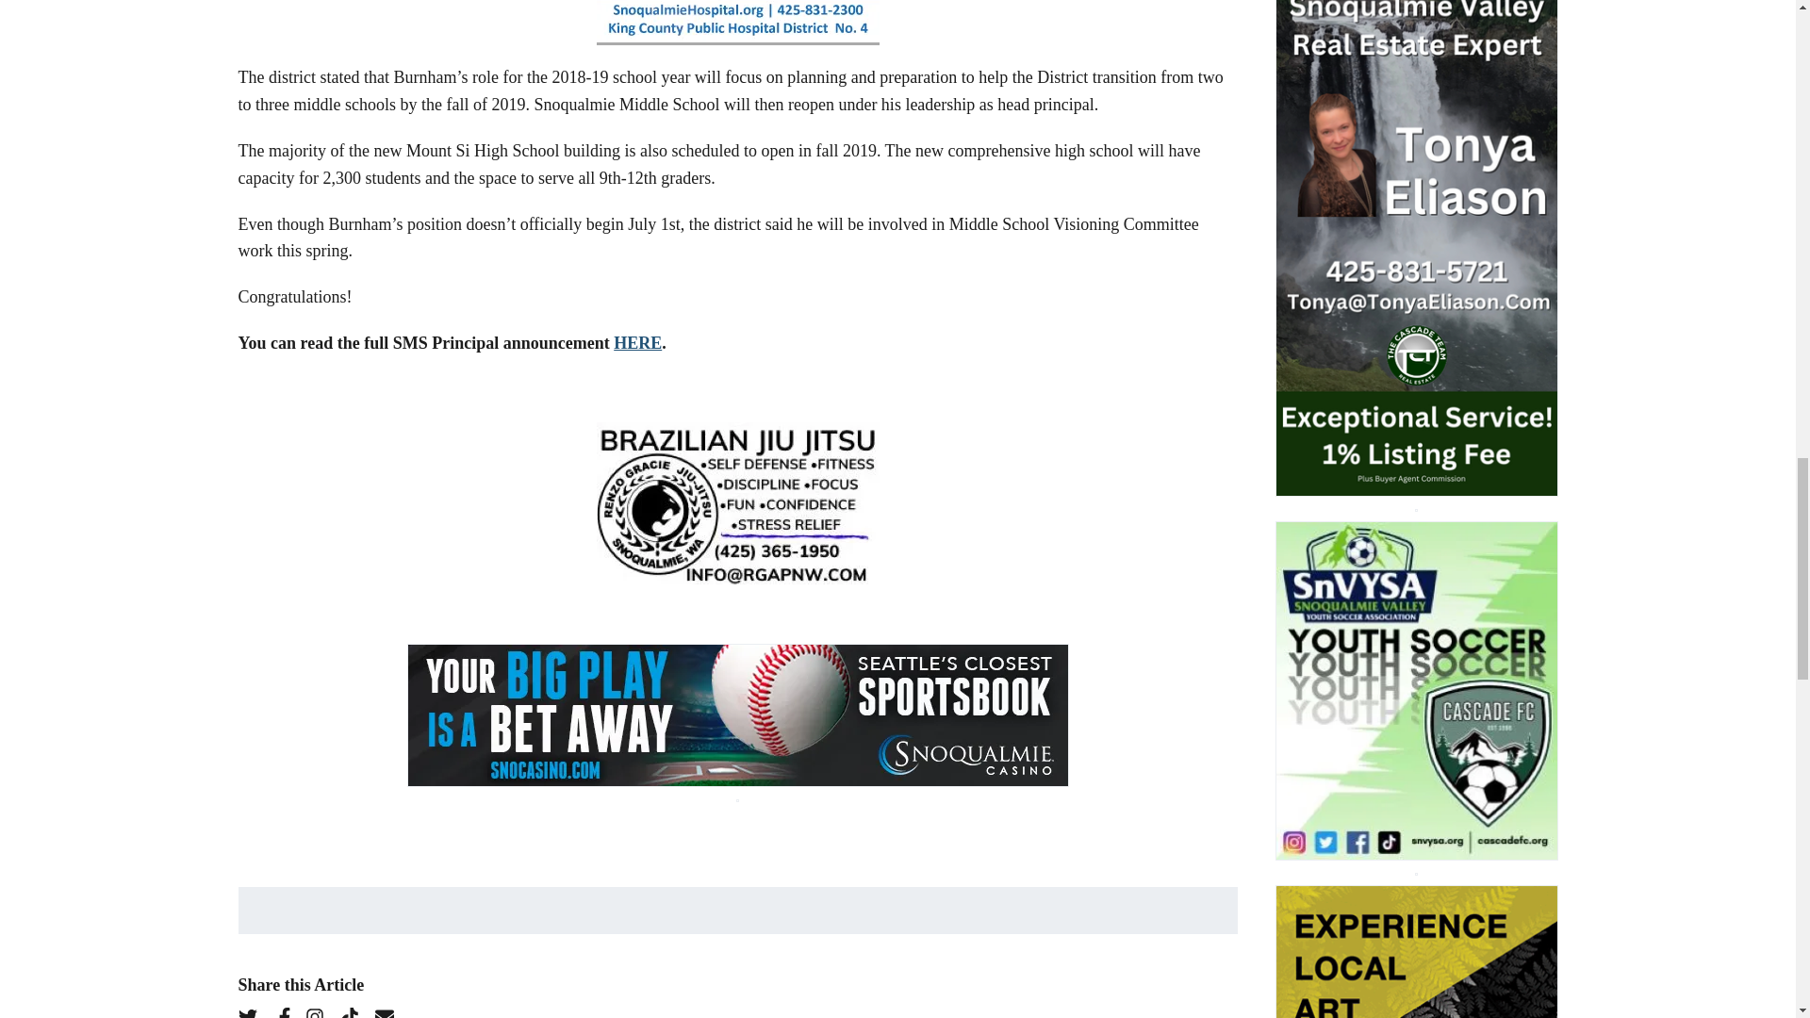  Describe the element at coordinates (288, 1012) in the screenshot. I see `Facebook` at that location.